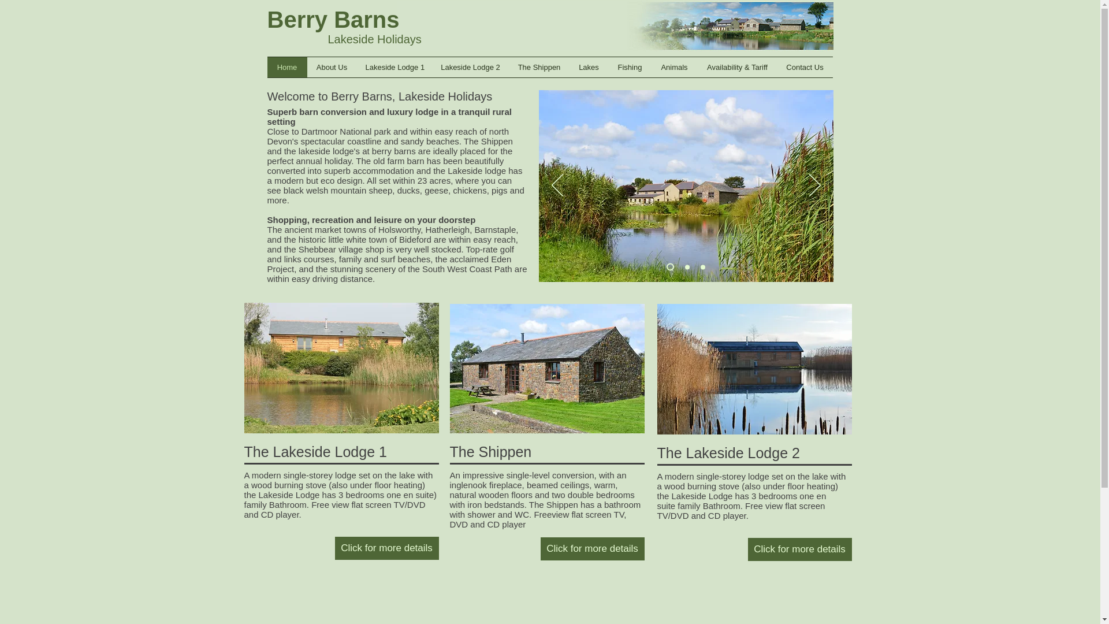 The image size is (1109, 624). Describe the element at coordinates (539, 67) in the screenshot. I see `The Shippen` at that location.